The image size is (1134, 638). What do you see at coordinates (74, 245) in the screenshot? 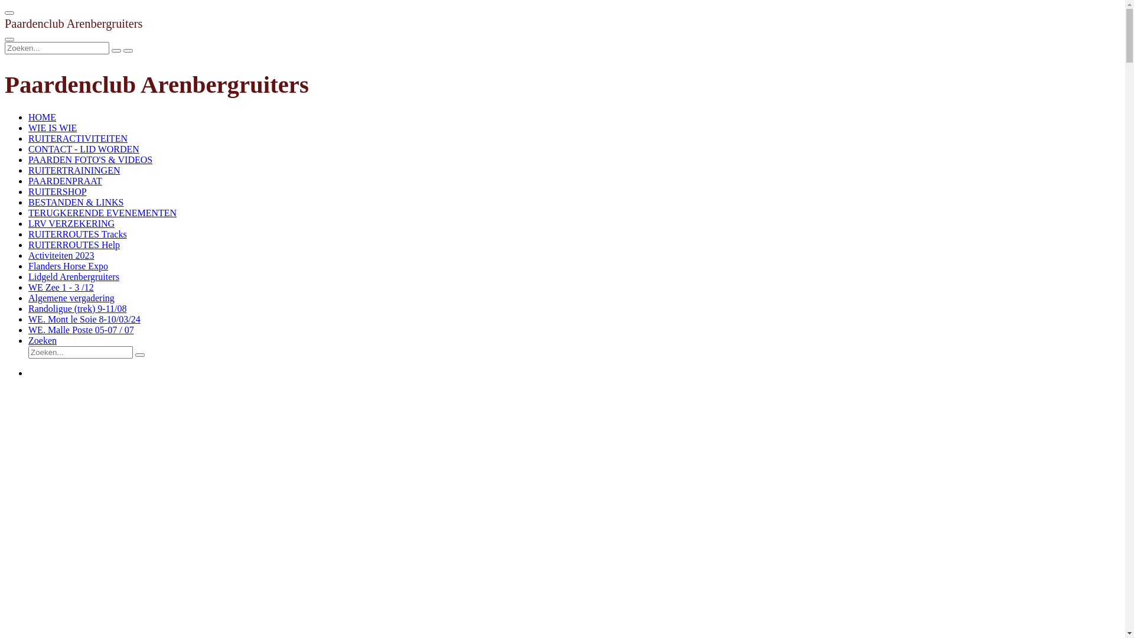
I see `RUITERROUTES Help` at bounding box center [74, 245].